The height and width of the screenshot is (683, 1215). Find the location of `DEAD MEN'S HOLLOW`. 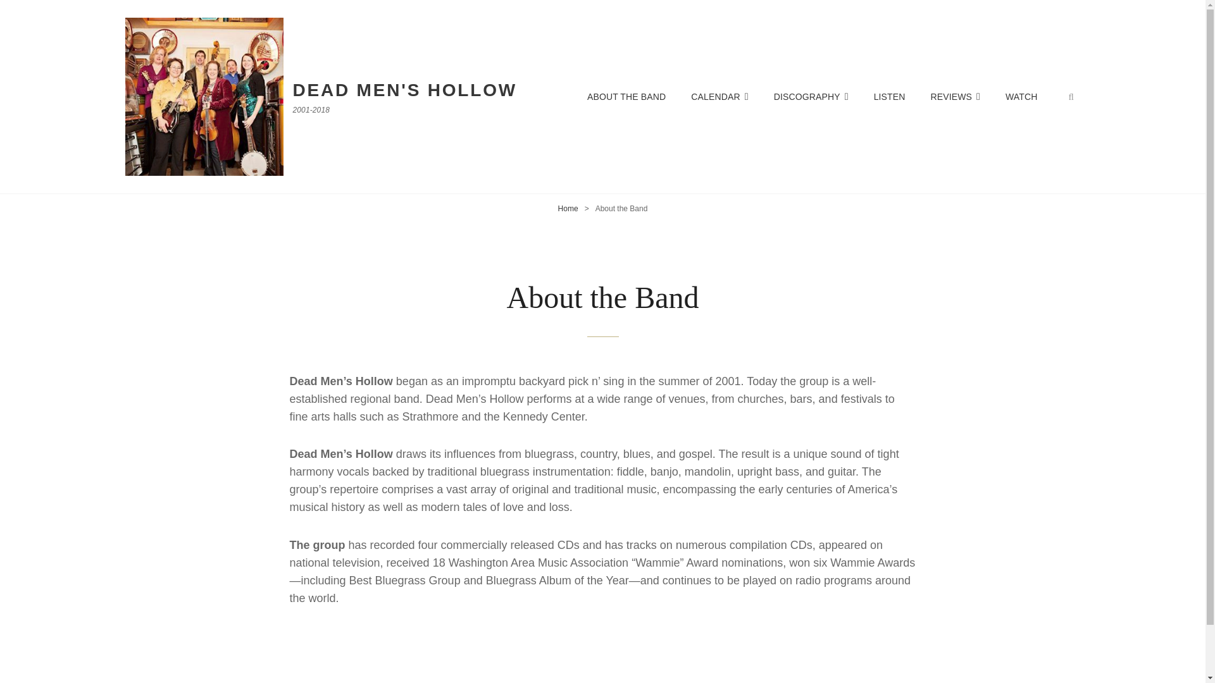

DEAD MEN'S HOLLOW is located at coordinates (404, 90).